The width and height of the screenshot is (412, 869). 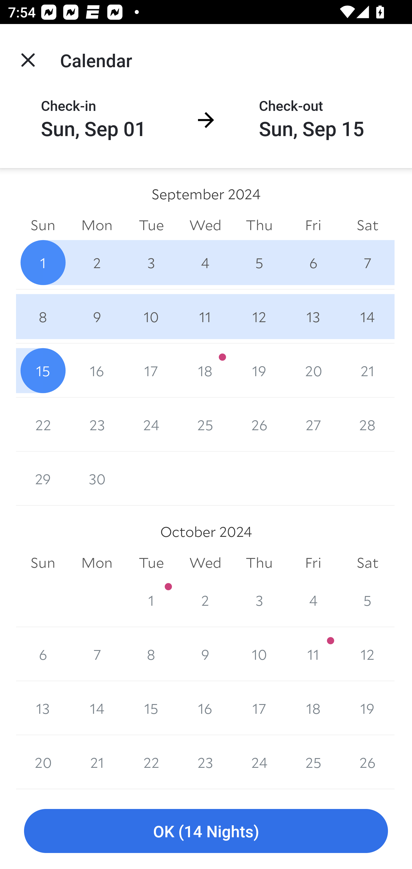 What do you see at coordinates (367, 563) in the screenshot?
I see `Sat` at bounding box center [367, 563].